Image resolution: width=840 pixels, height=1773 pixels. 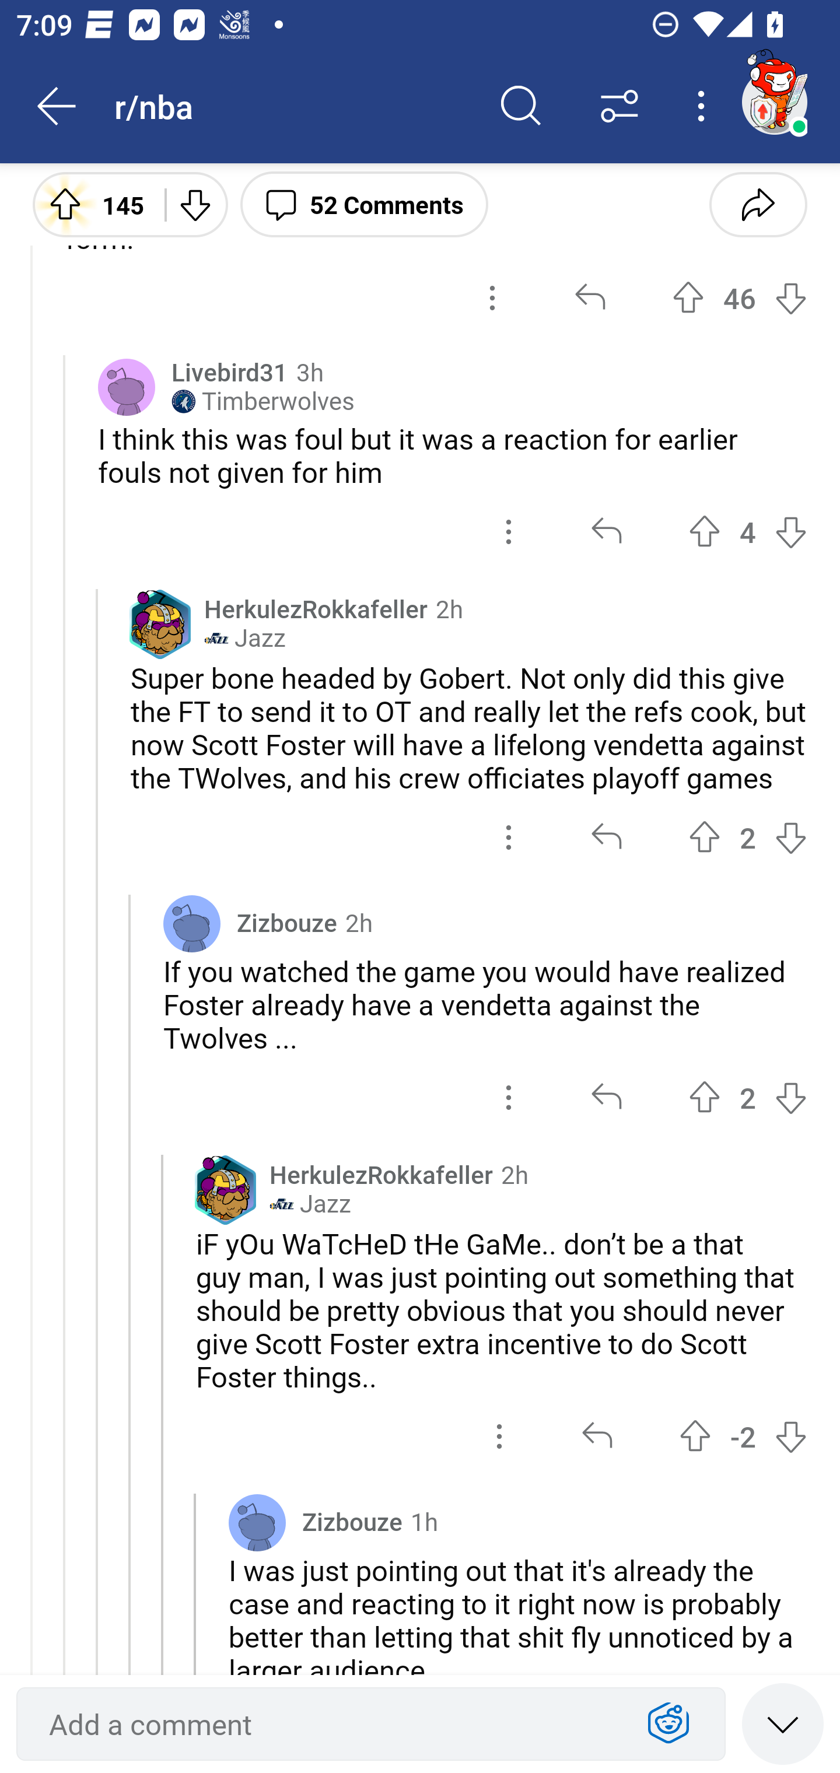 I want to click on Upvote 46 46 votes Downvote, so click(x=740, y=297).